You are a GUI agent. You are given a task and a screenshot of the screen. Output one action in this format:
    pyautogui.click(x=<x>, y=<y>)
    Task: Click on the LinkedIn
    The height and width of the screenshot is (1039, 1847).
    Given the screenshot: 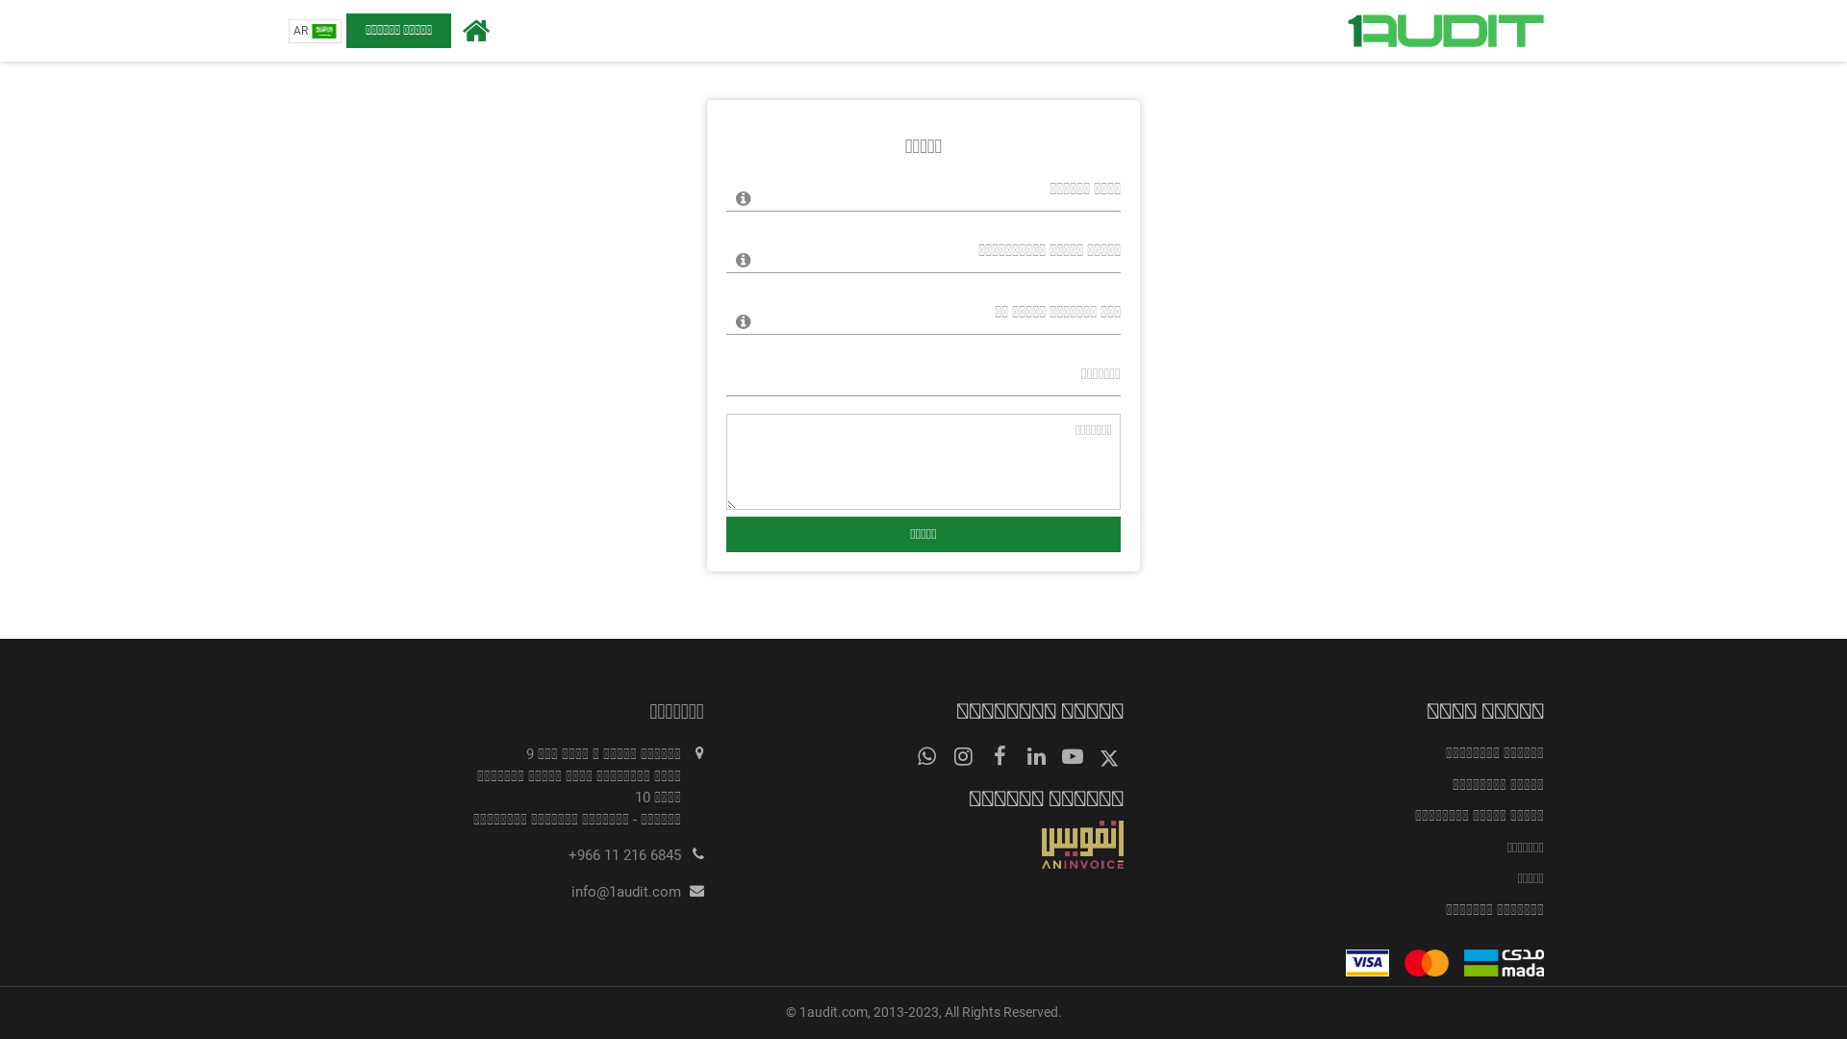 What is the action you would take?
    pyautogui.click(x=1036, y=757)
    